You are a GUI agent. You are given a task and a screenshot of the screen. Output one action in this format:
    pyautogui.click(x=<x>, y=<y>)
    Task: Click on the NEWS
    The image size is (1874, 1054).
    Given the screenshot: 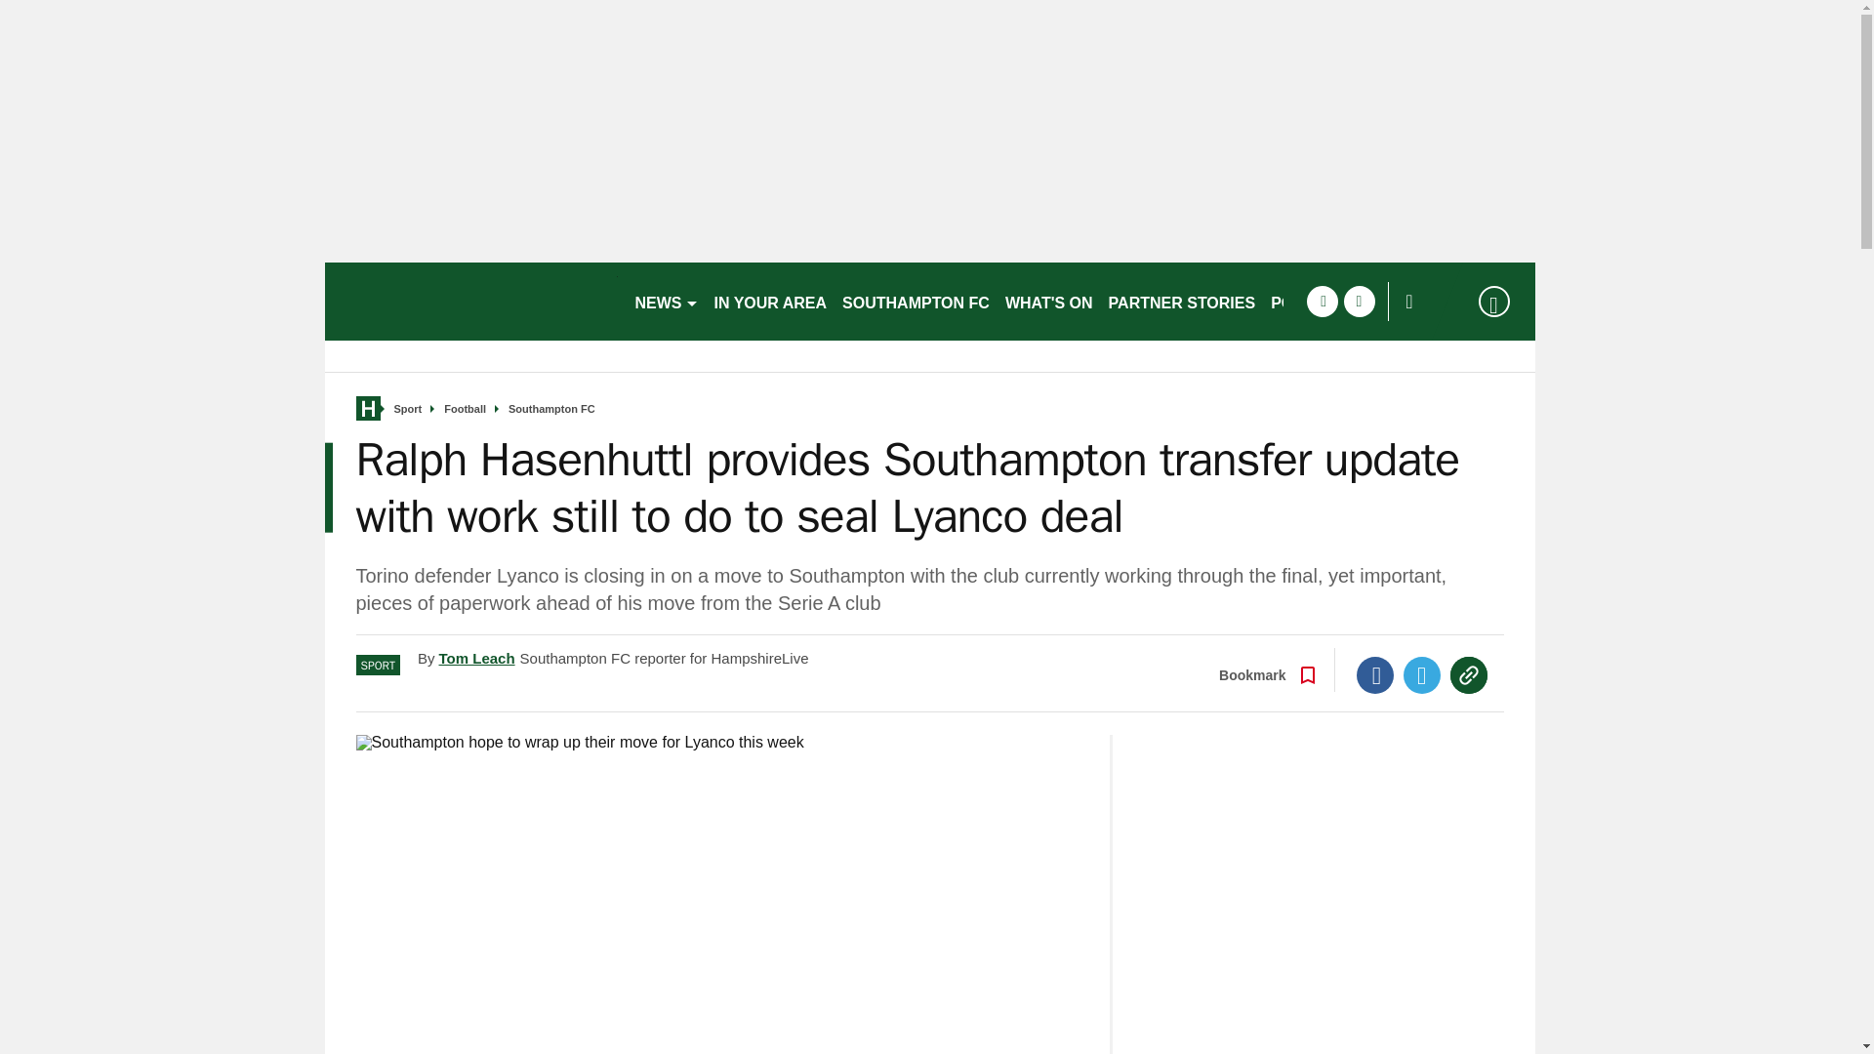 What is the action you would take?
    pyautogui.click(x=666, y=301)
    